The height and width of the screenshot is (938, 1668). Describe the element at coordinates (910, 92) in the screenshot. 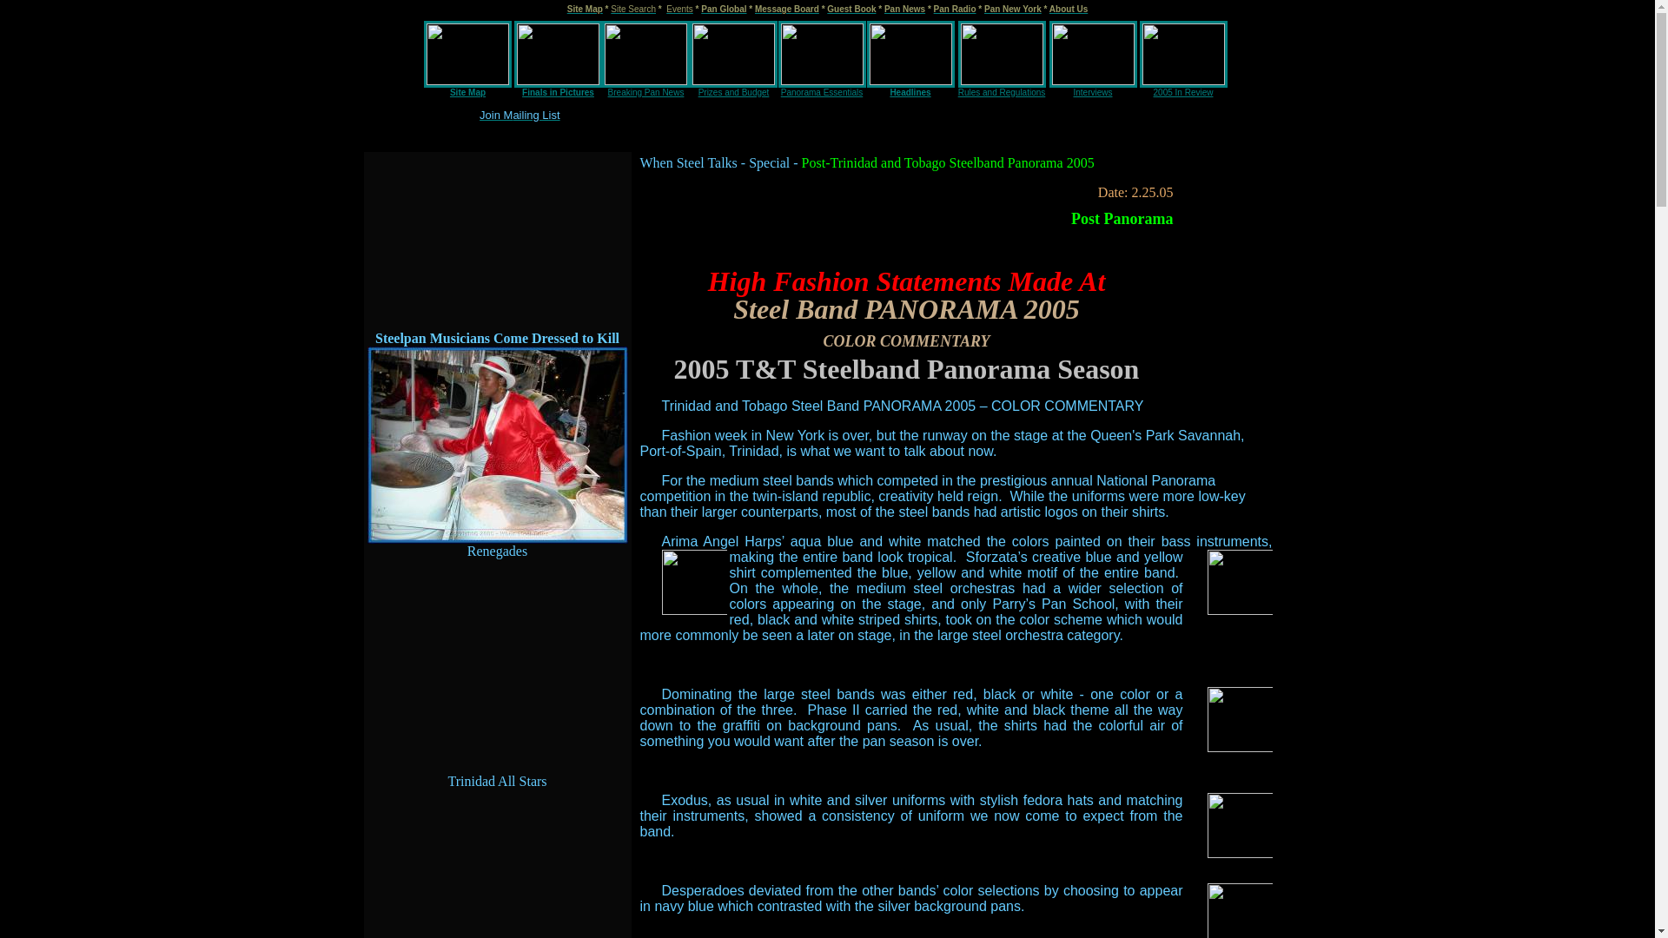

I see `Headlines` at that location.